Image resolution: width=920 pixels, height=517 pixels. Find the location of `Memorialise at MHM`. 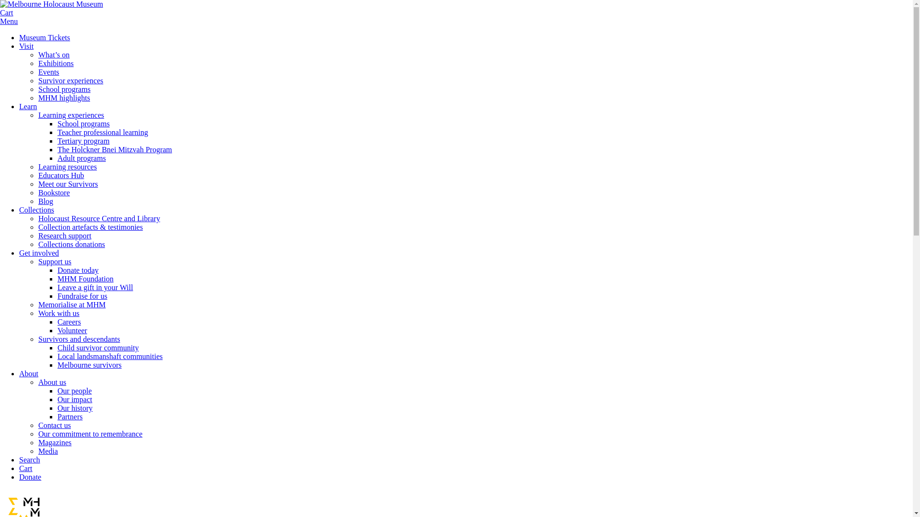

Memorialise at MHM is located at coordinates (72, 304).